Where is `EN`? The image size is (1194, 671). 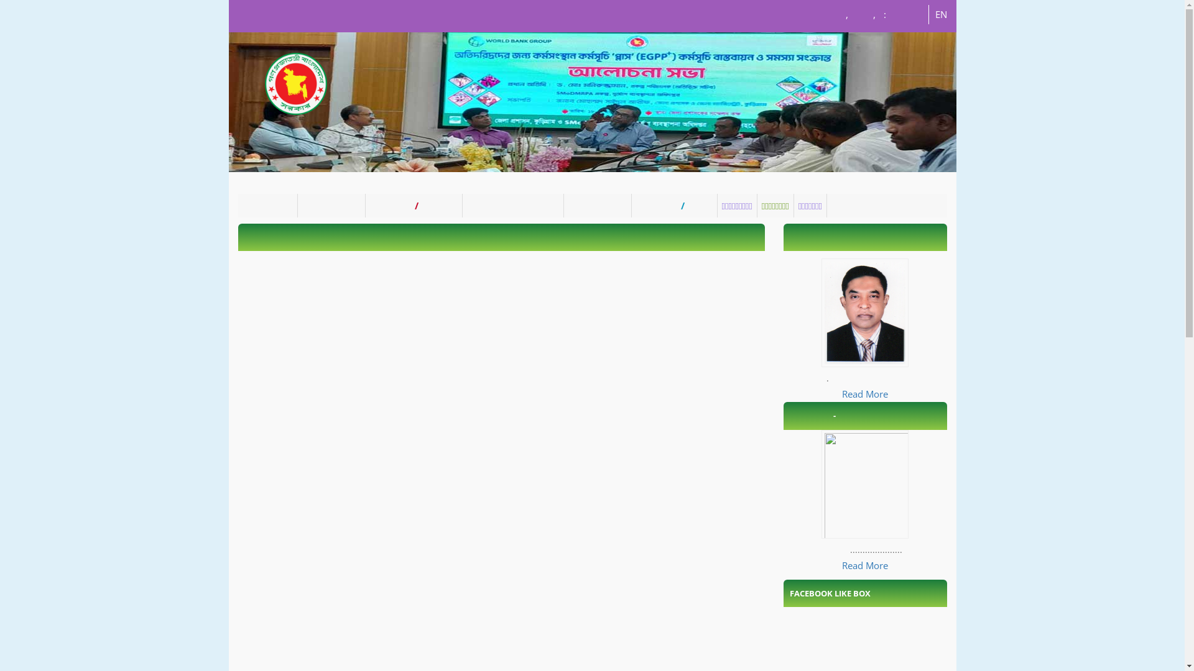 EN is located at coordinates (942, 14).